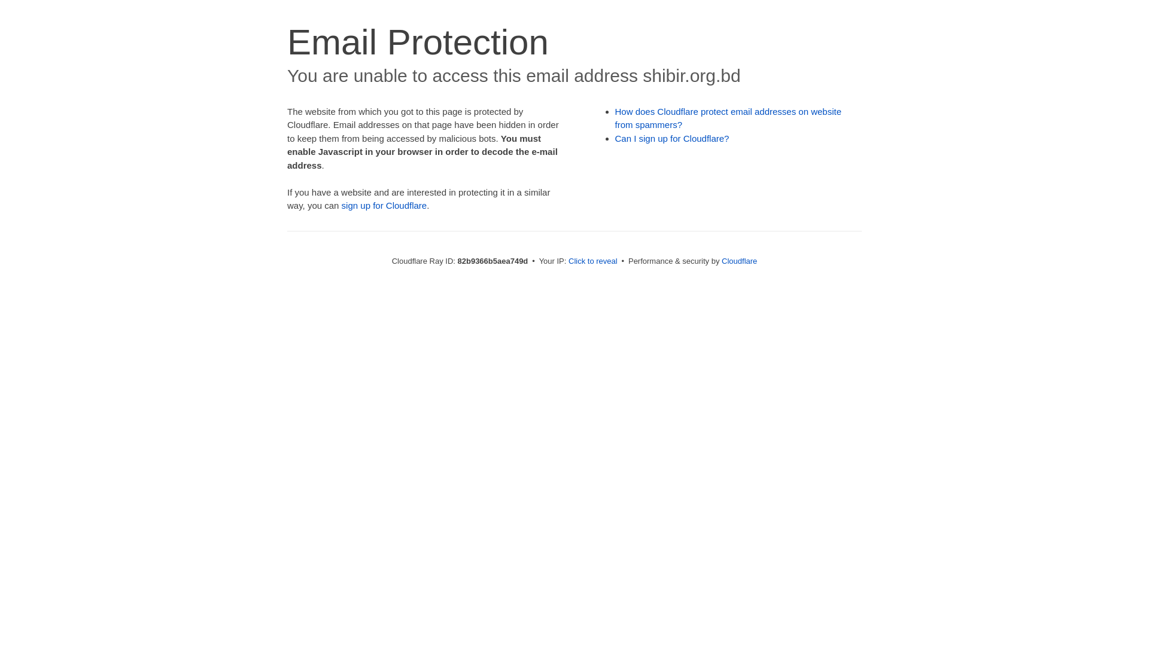 The width and height of the screenshot is (1149, 646). What do you see at coordinates (740, 261) in the screenshot?
I see `Cloudflare` at bounding box center [740, 261].